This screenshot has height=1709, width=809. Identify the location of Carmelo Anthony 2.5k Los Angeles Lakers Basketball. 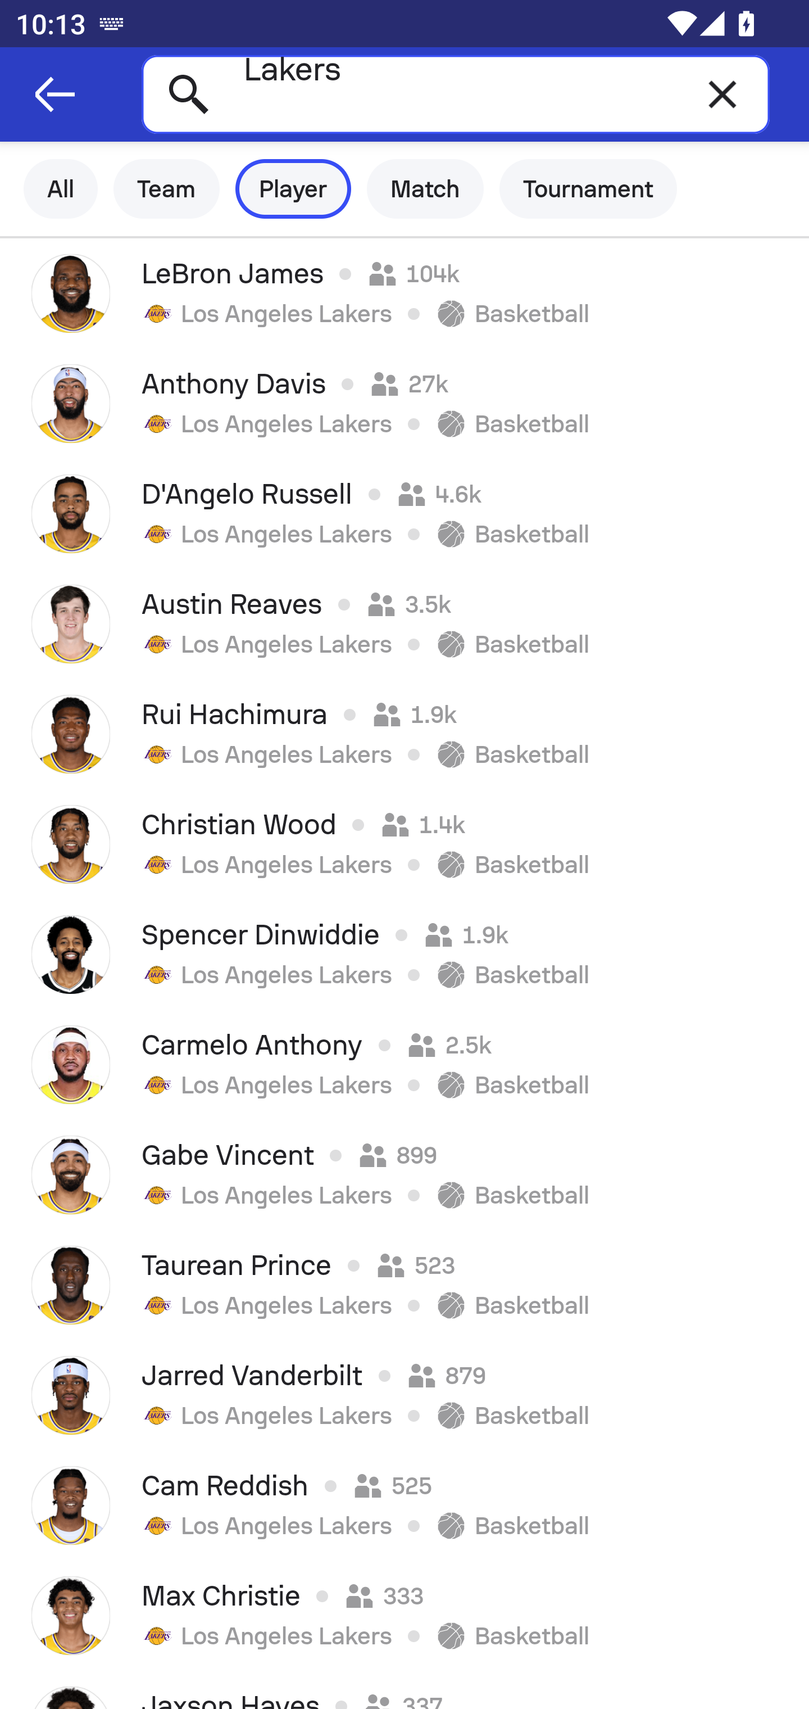
(404, 1065).